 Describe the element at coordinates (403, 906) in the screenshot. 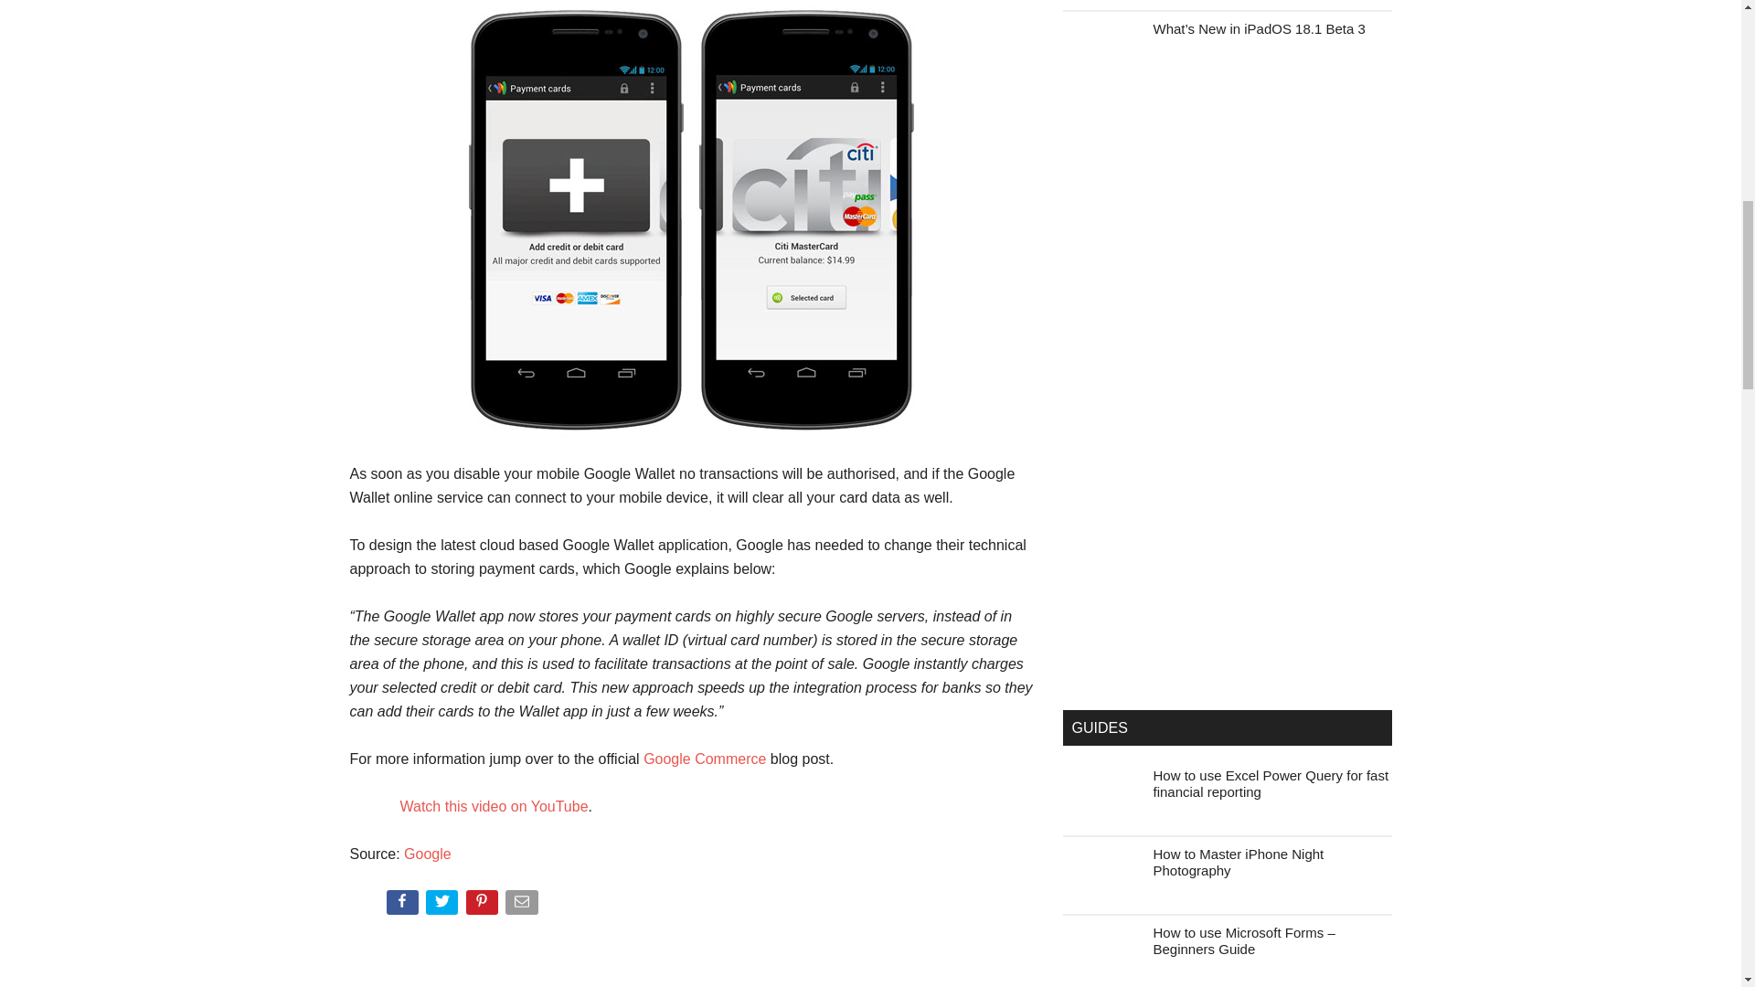

I see `Share on Facebook` at that location.